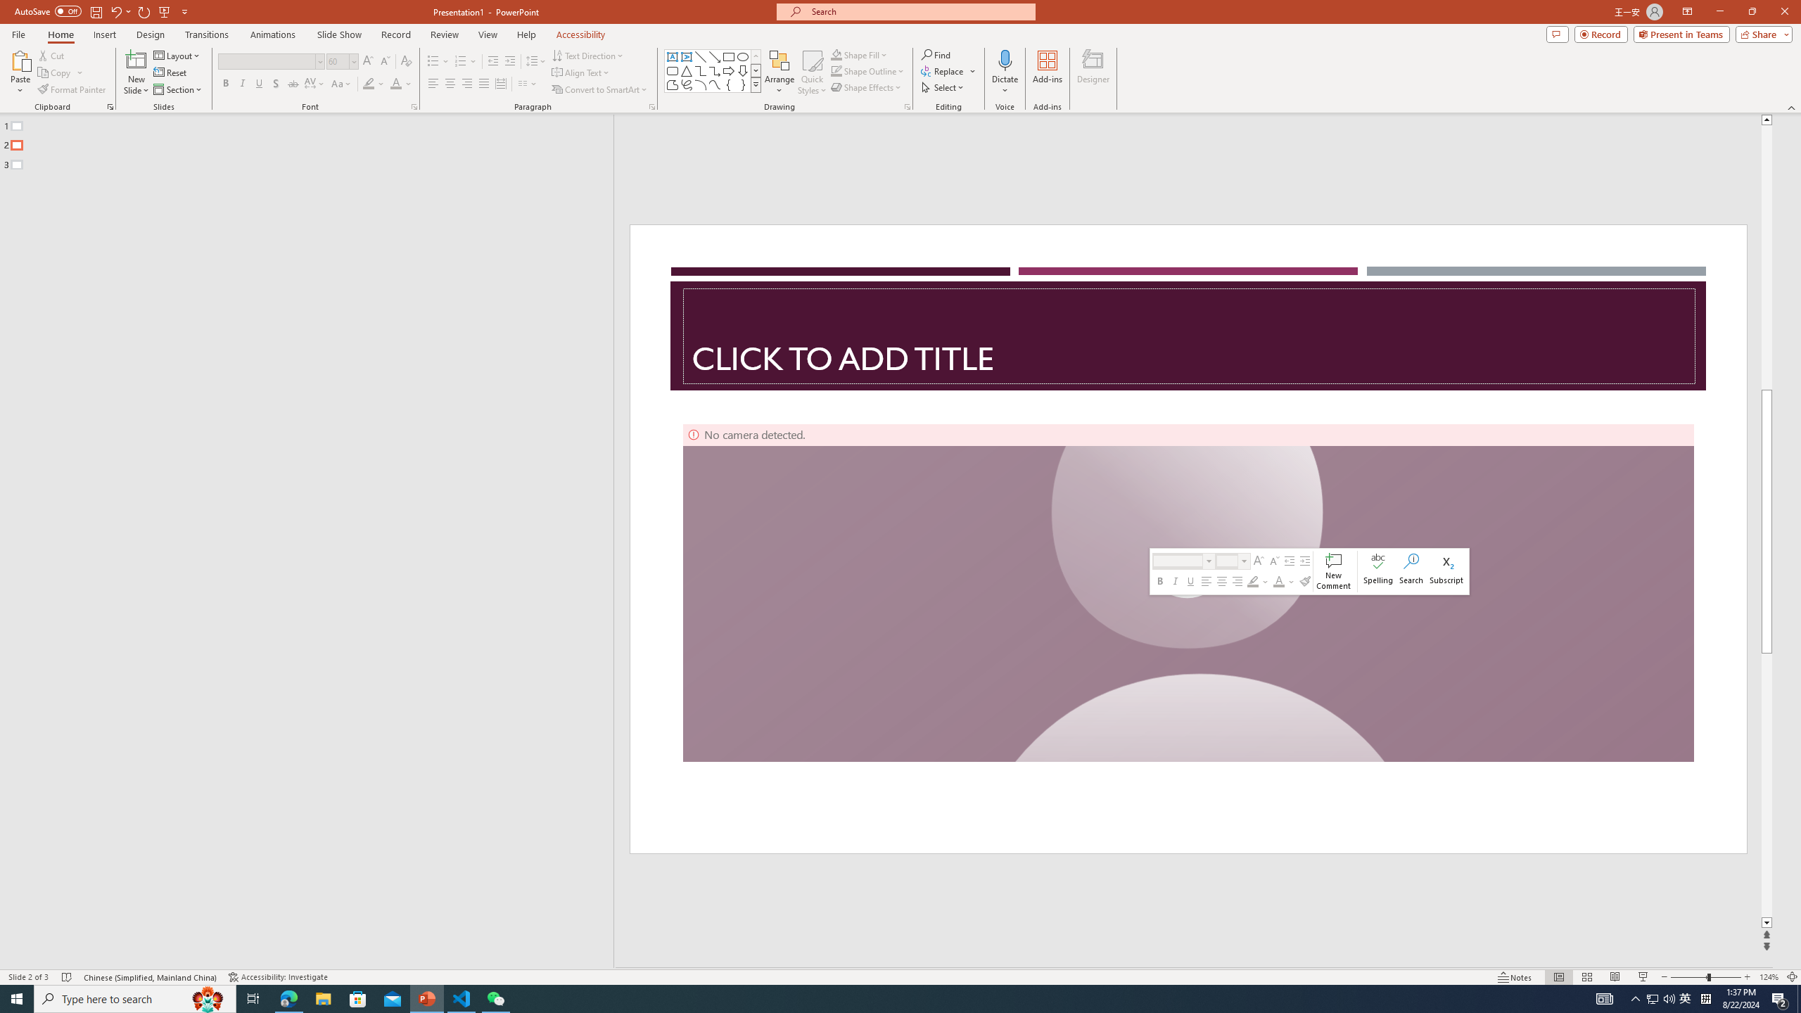 The height and width of the screenshot is (1013, 1801). What do you see at coordinates (836, 55) in the screenshot?
I see `Shape Fill Orange, Accent 2` at bounding box center [836, 55].